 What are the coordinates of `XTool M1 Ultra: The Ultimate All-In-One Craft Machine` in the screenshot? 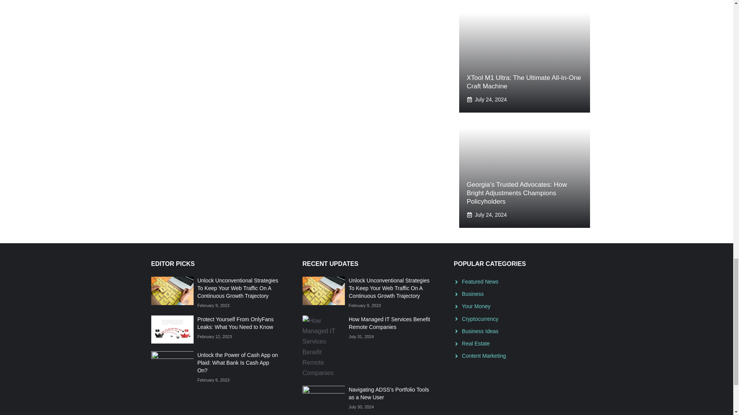 It's located at (523, 82).